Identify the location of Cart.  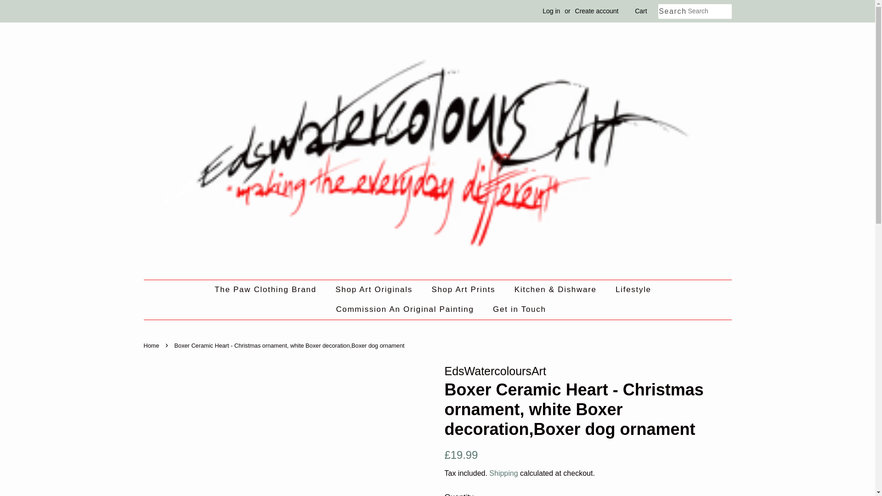
(640, 11).